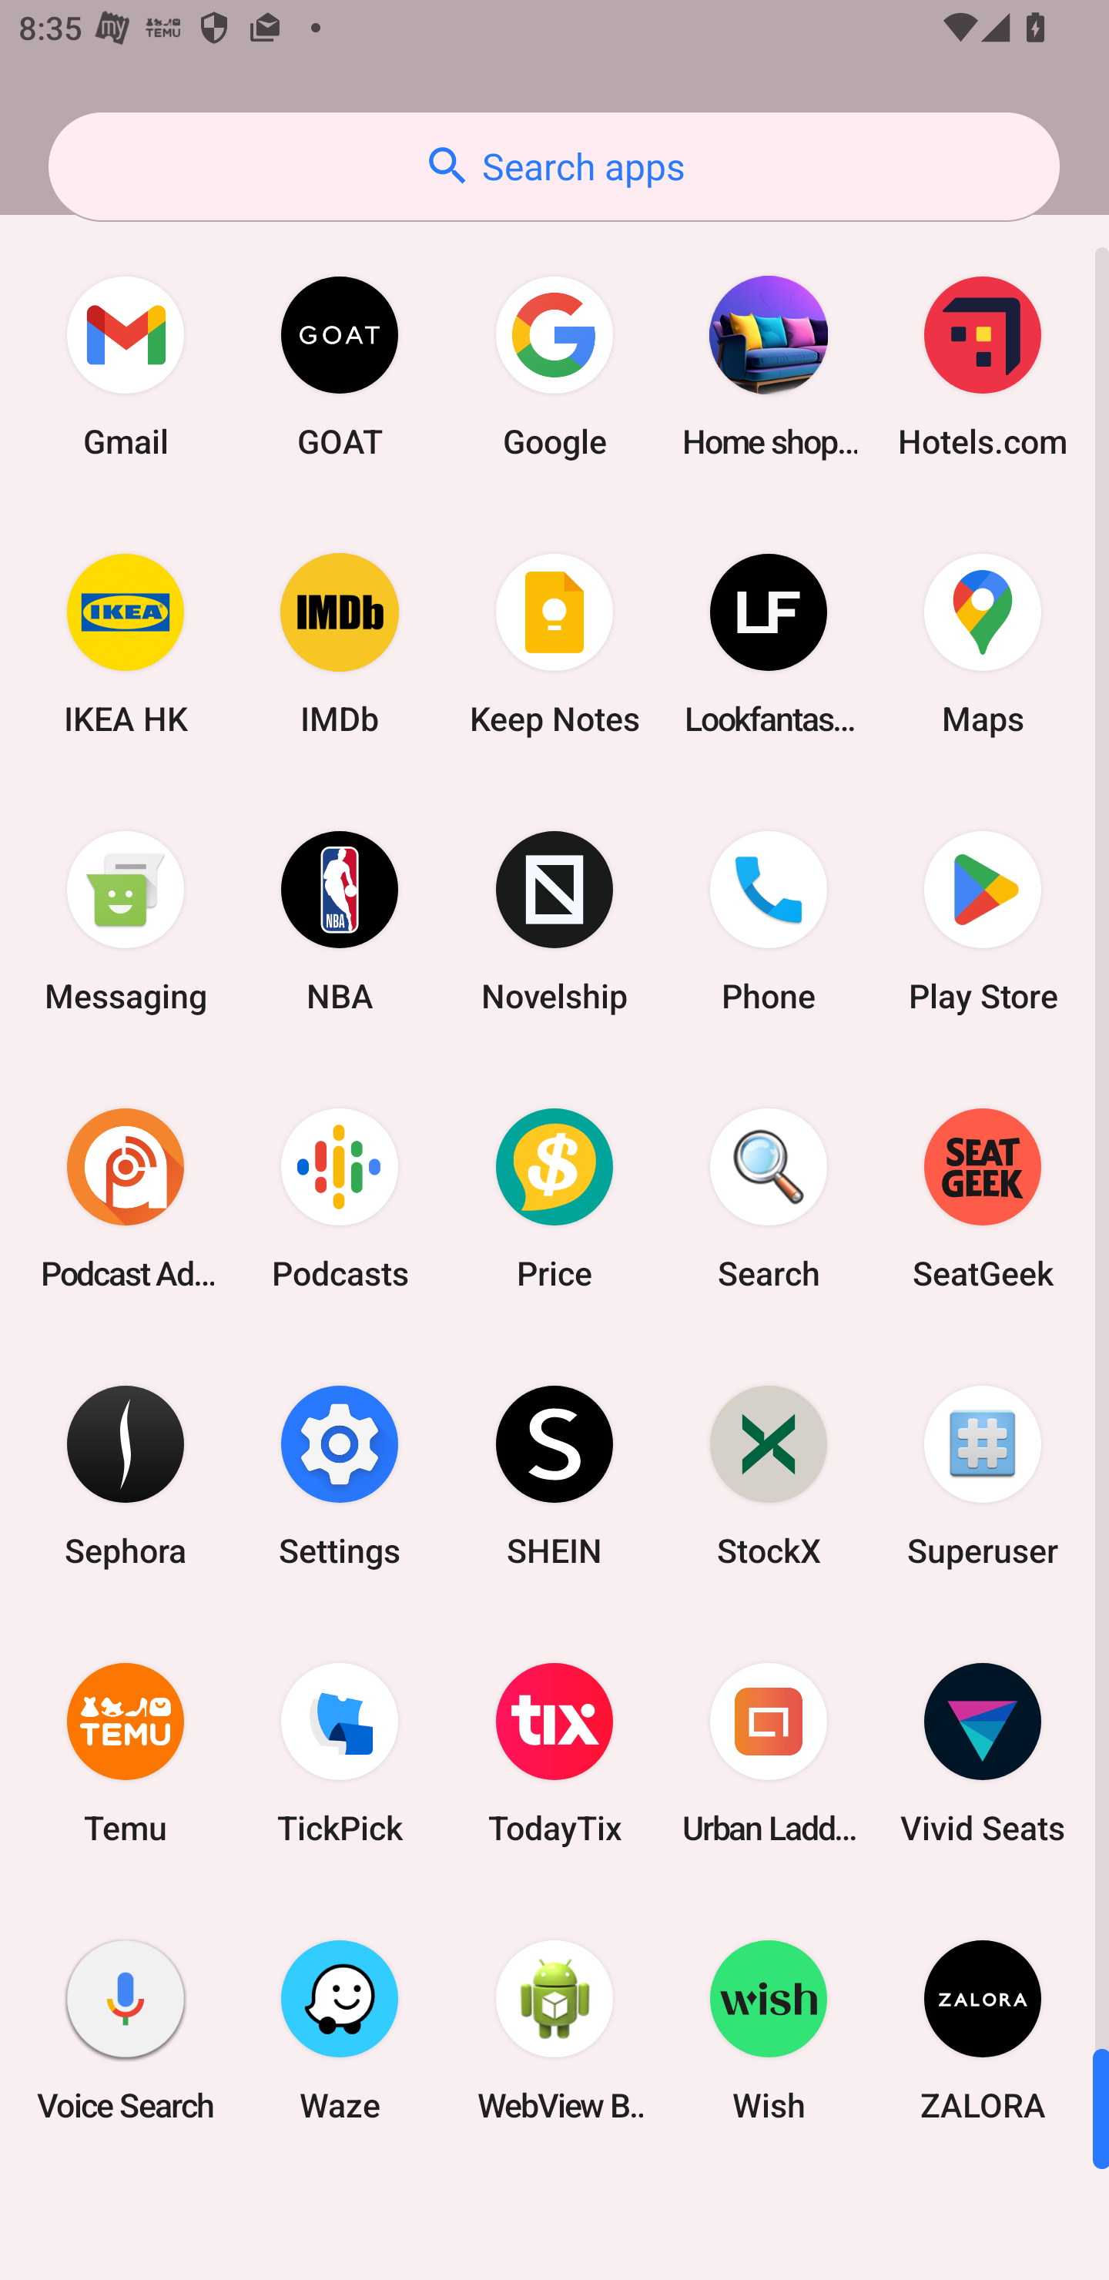  Describe the element at coordinates (983, 2030) in the screenshot. I see `ZALORA` at that location.